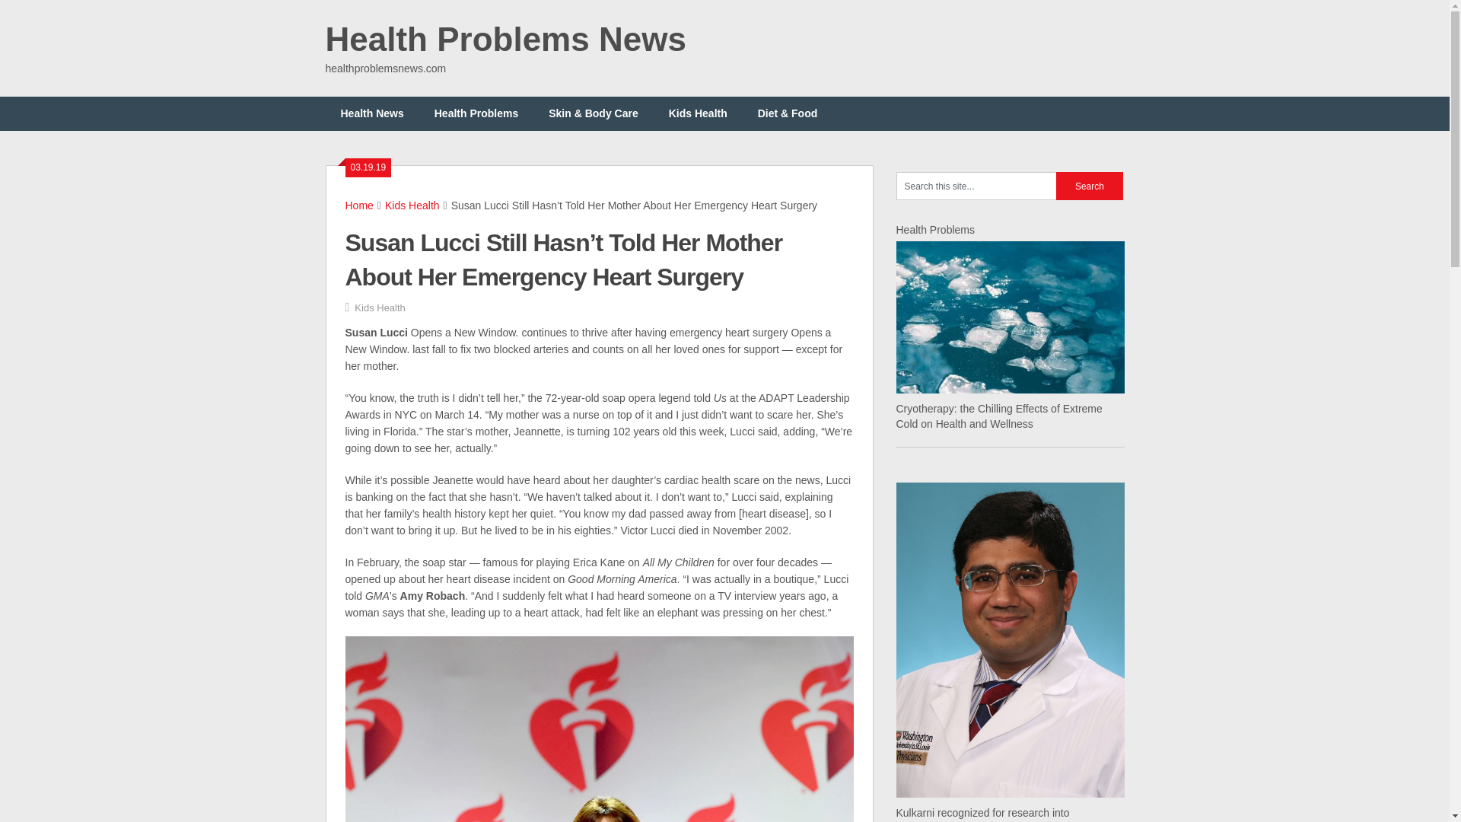 This screenshot has width=1461, height=822. I want to click on Kids Health, so click(379, 307).